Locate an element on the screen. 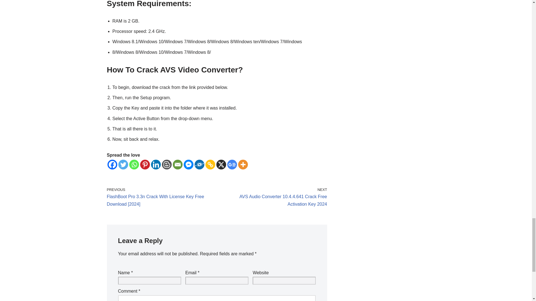  Blogger Post is located at coordinates (166, 164).